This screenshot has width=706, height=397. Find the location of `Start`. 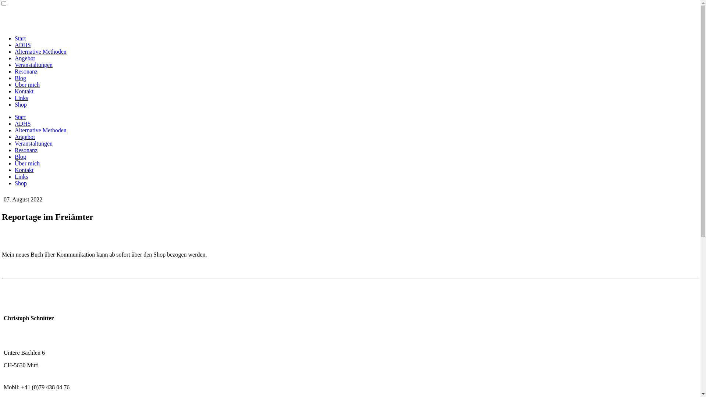

Start is located at coordinates (20, 38).